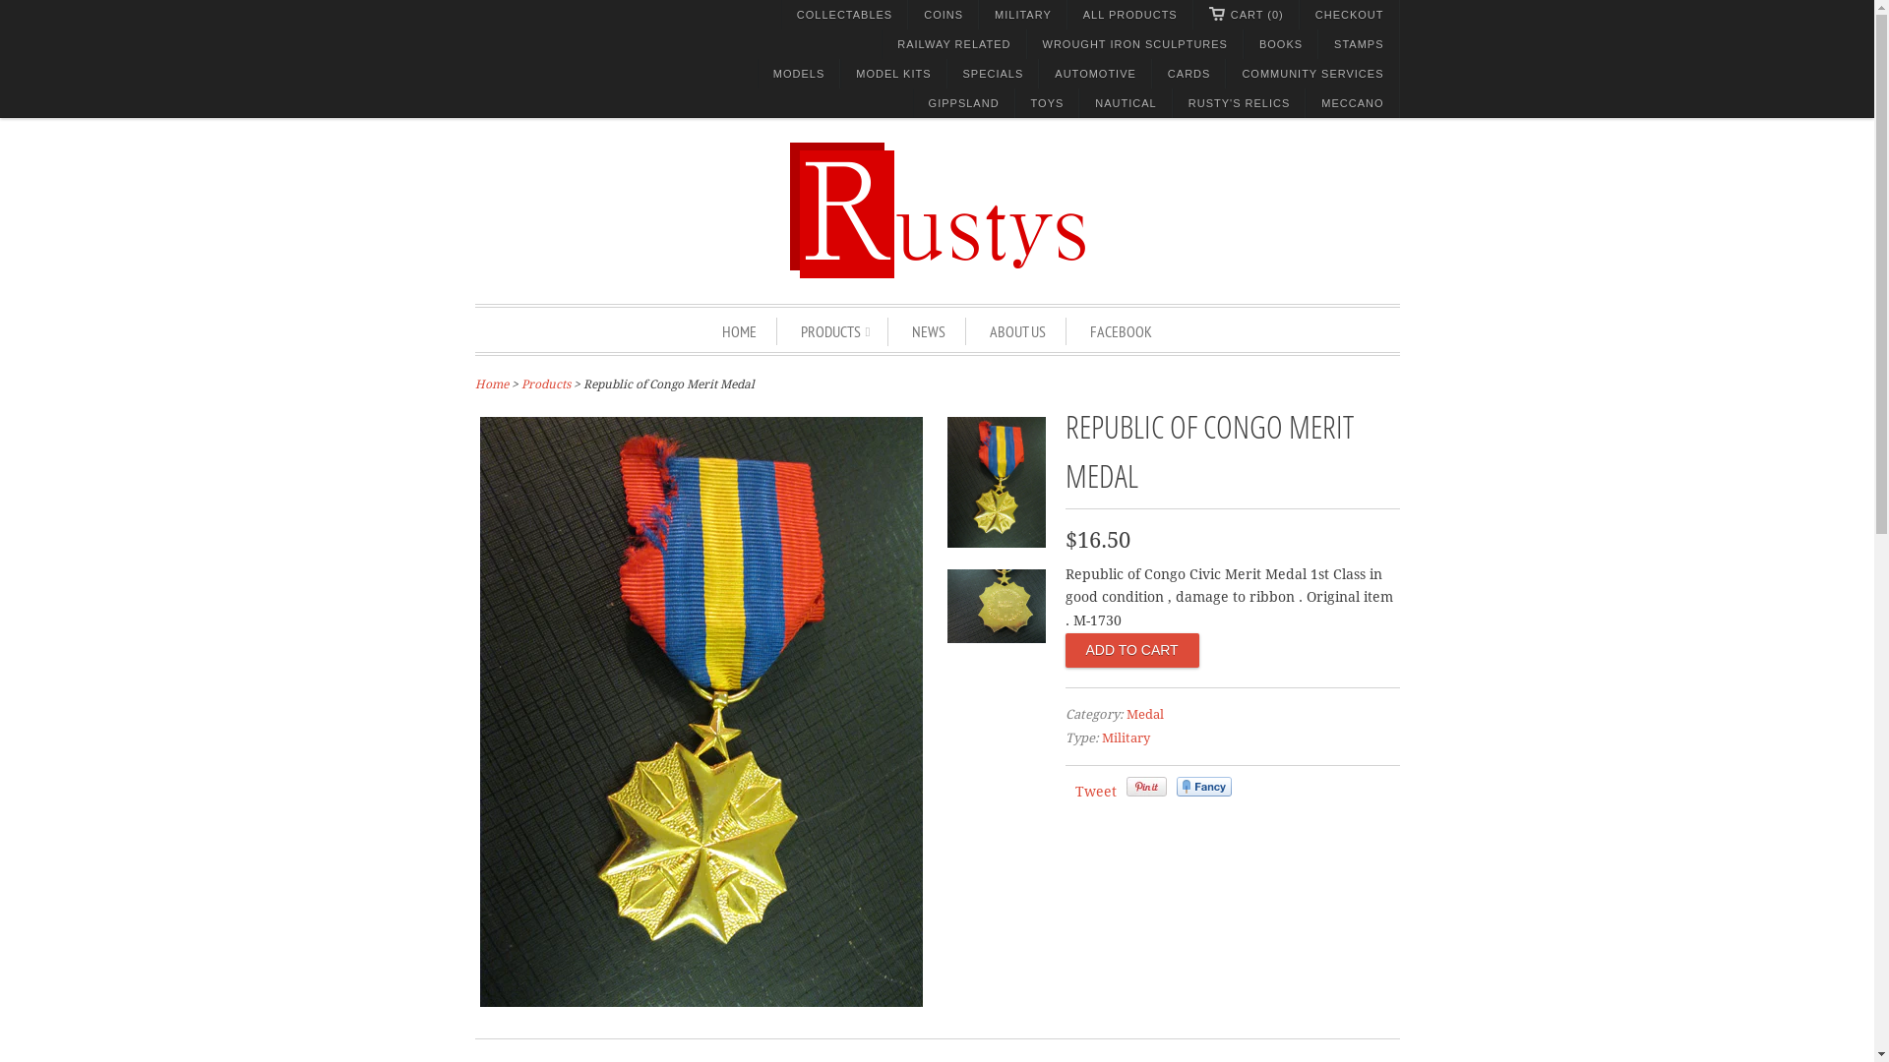 The image size is (1889, 1062). I want to click on MECCANO, so click(1352, 103).